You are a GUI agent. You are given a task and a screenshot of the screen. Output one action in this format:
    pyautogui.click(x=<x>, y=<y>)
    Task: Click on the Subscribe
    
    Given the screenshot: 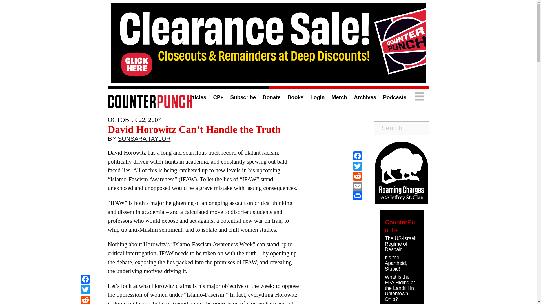 What is the action you would take?
    pyautogui.click(x=243, y=97)
    